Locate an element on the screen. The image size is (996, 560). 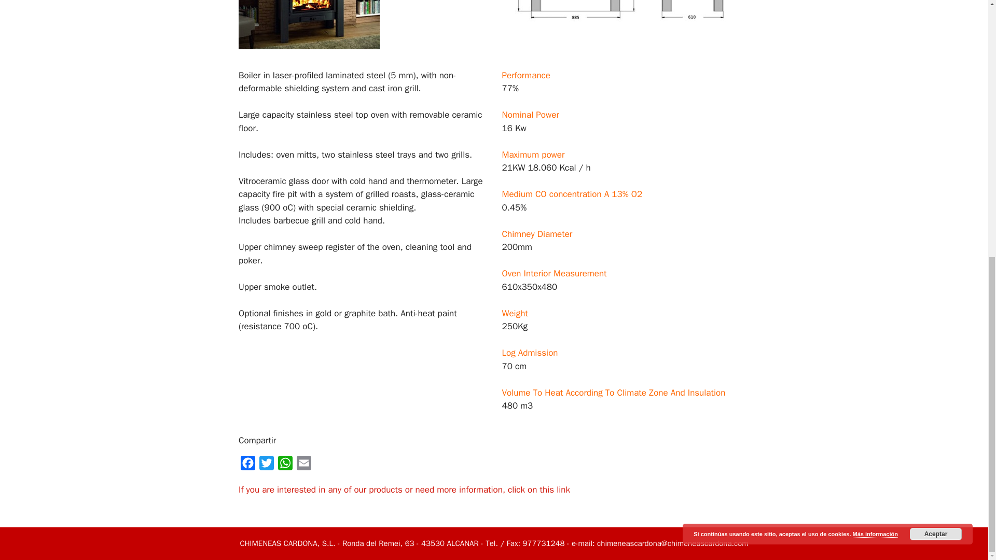
Facebook is located at coordinates (248, 465).